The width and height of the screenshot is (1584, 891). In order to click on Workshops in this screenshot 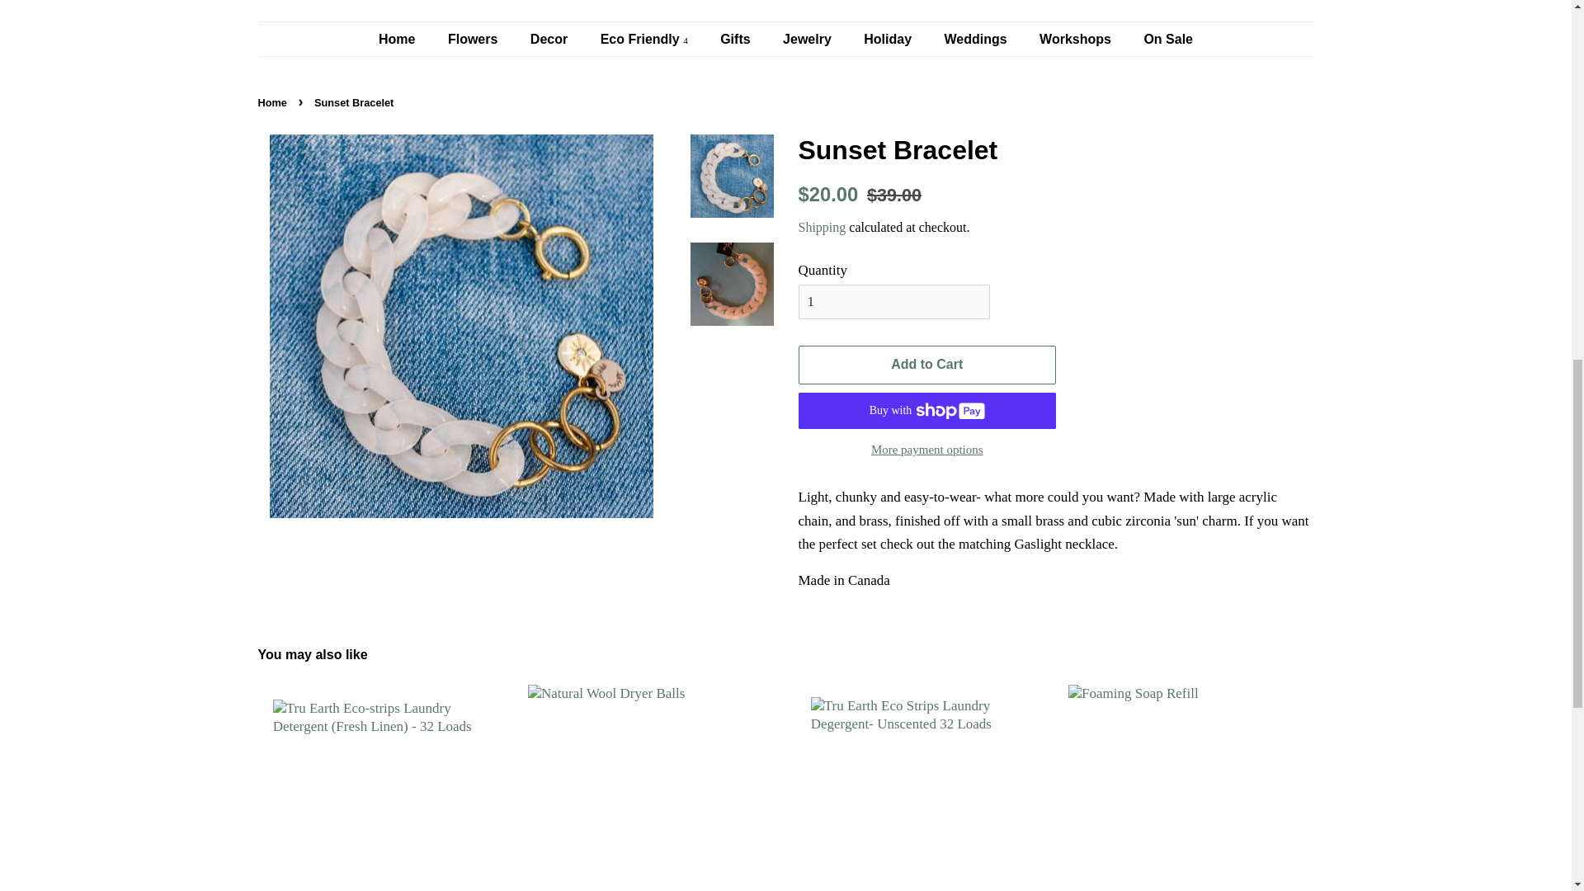, I will do `click(1077, 40)`.